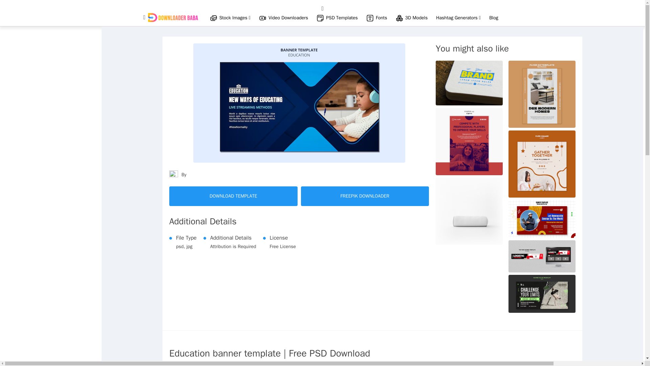  Describe the element at coordinates (458, 18) in the screenshot. I see `Hashtag Generators` at that location.